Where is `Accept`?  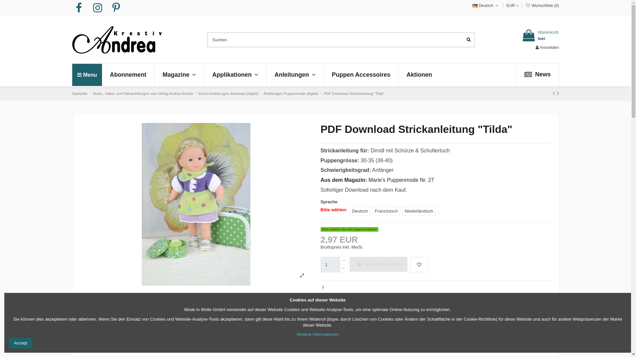 Accept is located at coordinates (21, 343).